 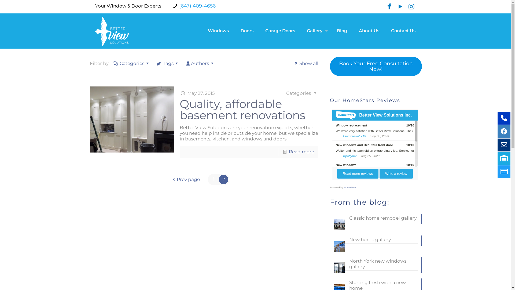 What do you see at coordinates (200, 63) in the screenshot?
I see `Authors` at bounding box center [200, 63].